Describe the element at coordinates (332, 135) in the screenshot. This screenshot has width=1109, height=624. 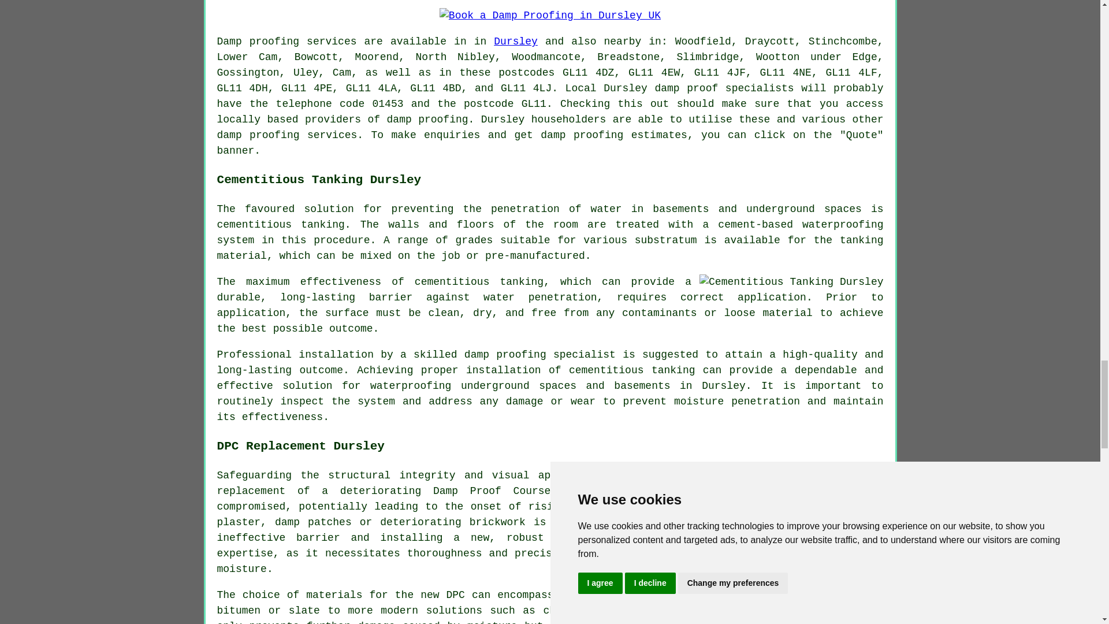
I see `services` at that location.